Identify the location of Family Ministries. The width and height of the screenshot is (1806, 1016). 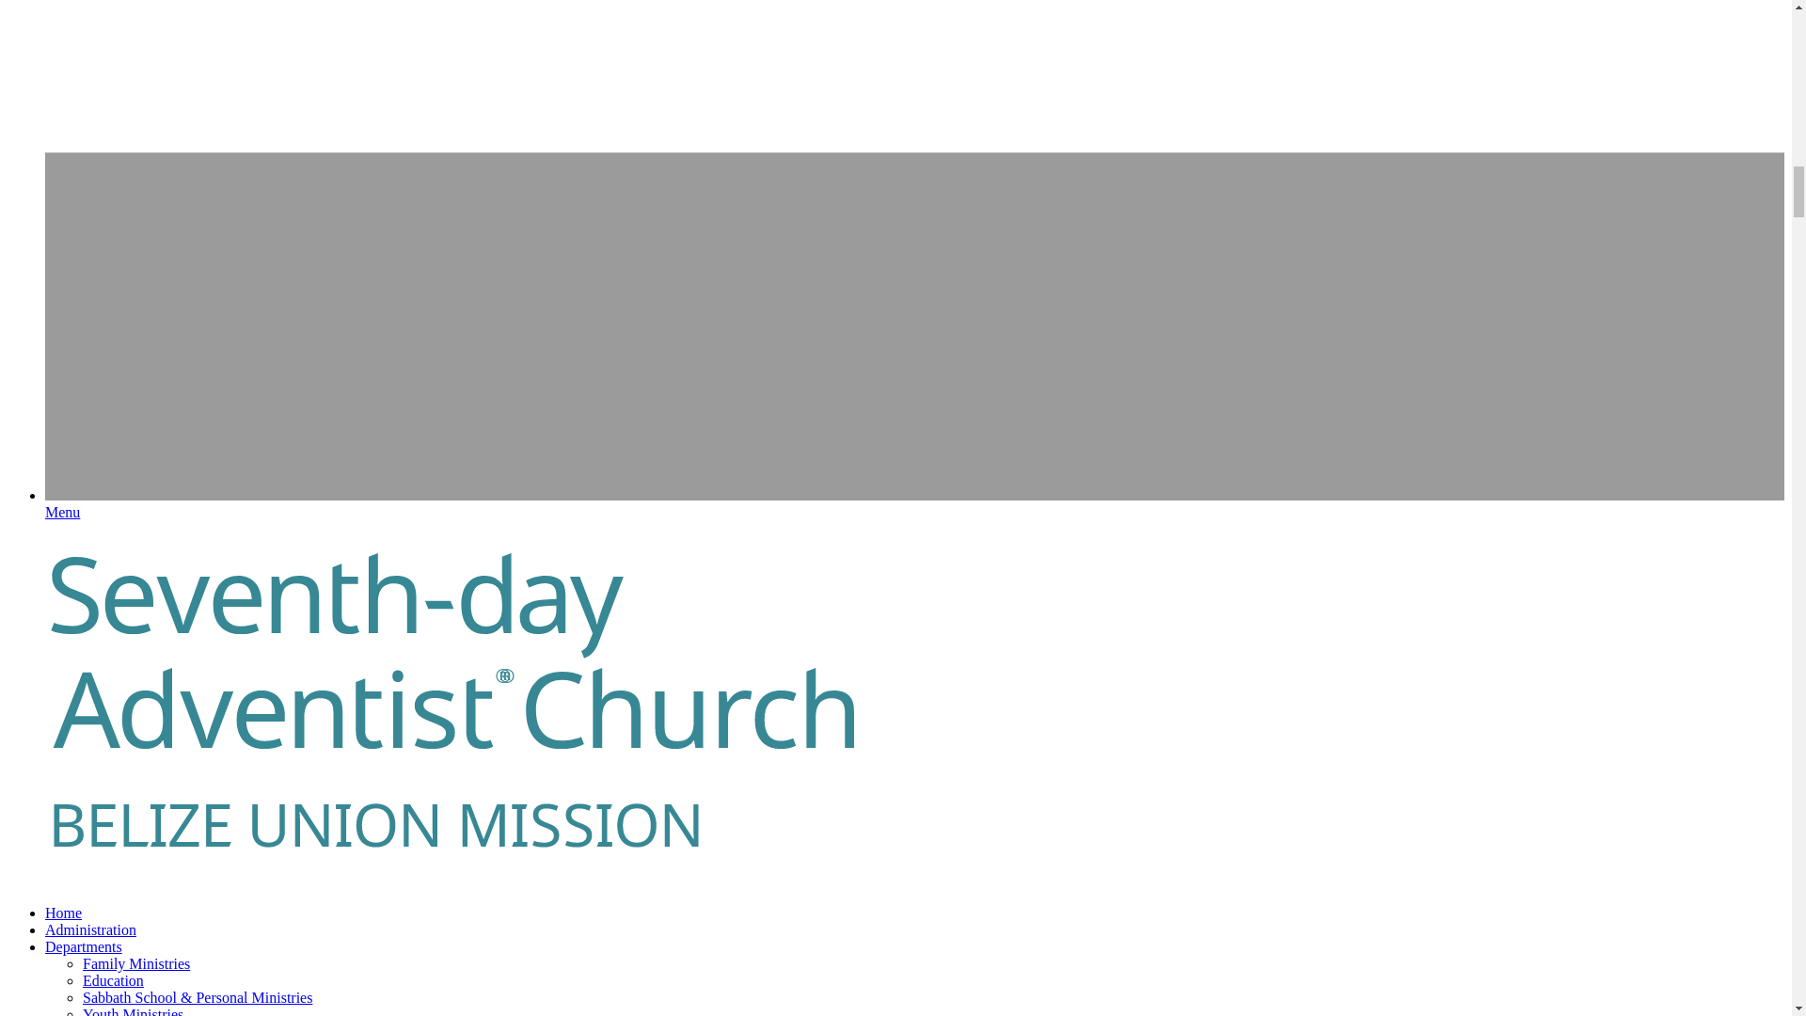
(135, 963).